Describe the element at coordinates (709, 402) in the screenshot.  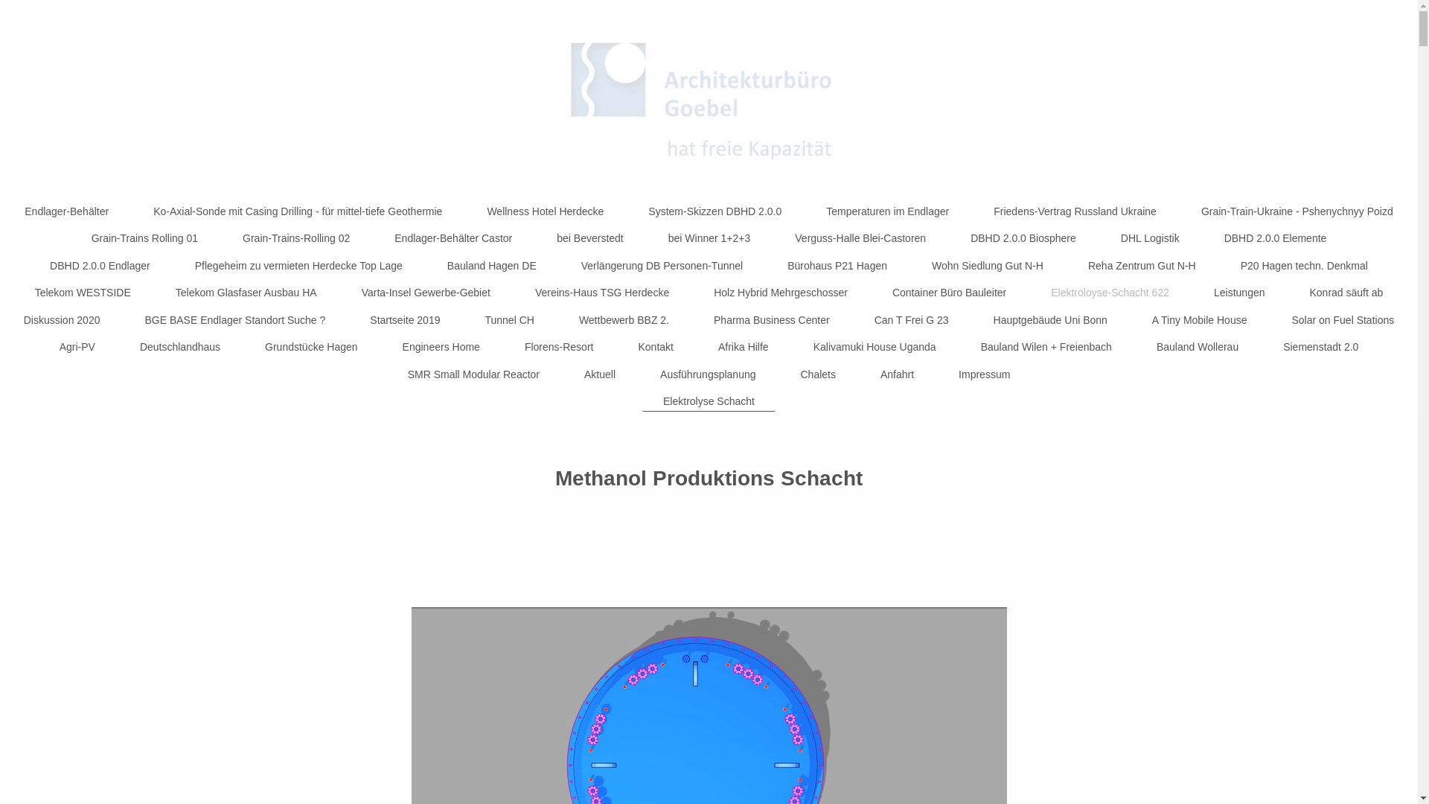
I see `Elektrolyse Schacht` at that location.